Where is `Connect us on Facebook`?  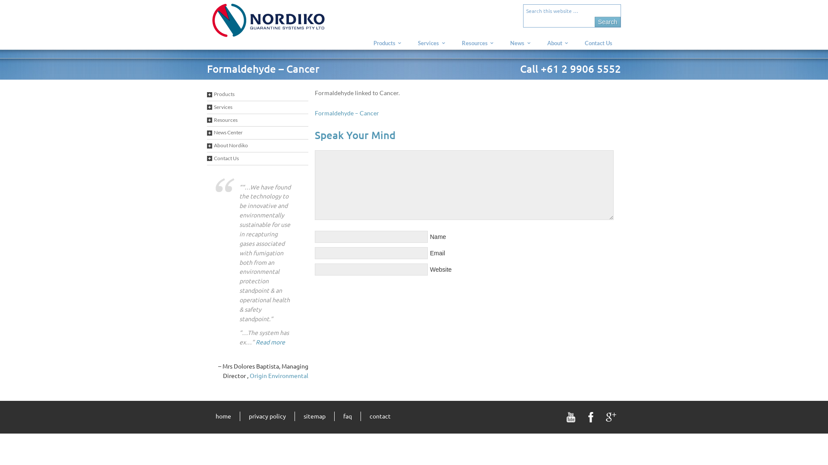 Connect us on Facebook is located at coordinates (591, 417).